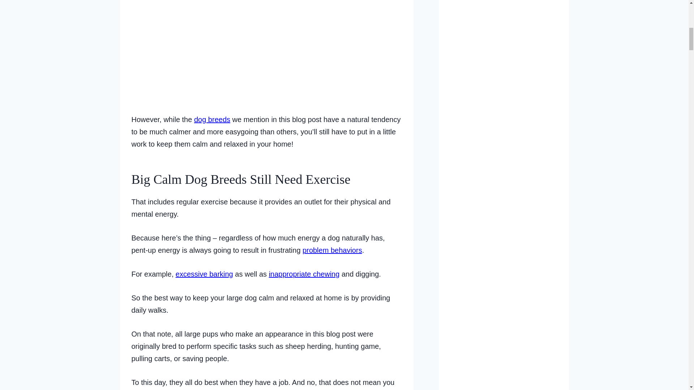 The width and height of the screenshot is (694, 390). Describe the element at coordinates (333, 250) in the screenshot. I see `problem behaviors` at that location.